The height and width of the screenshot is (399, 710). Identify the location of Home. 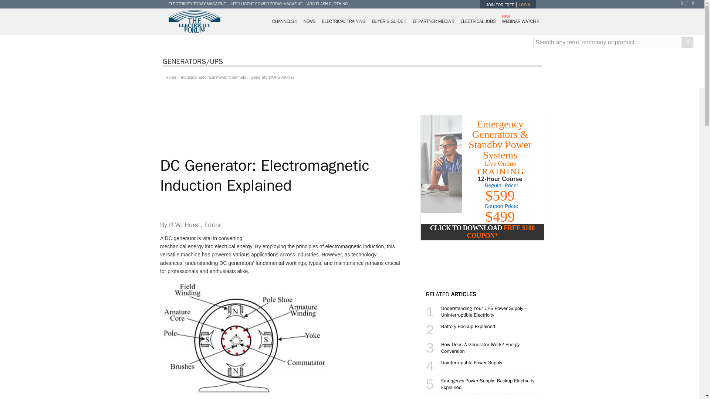
(171, 77).